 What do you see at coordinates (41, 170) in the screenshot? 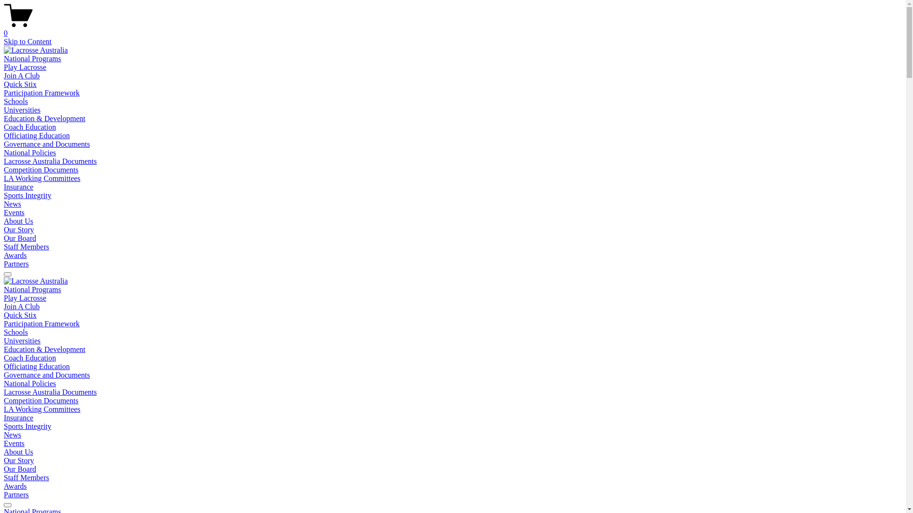
I see `Competition Documents` at bounding box center [41, 170].